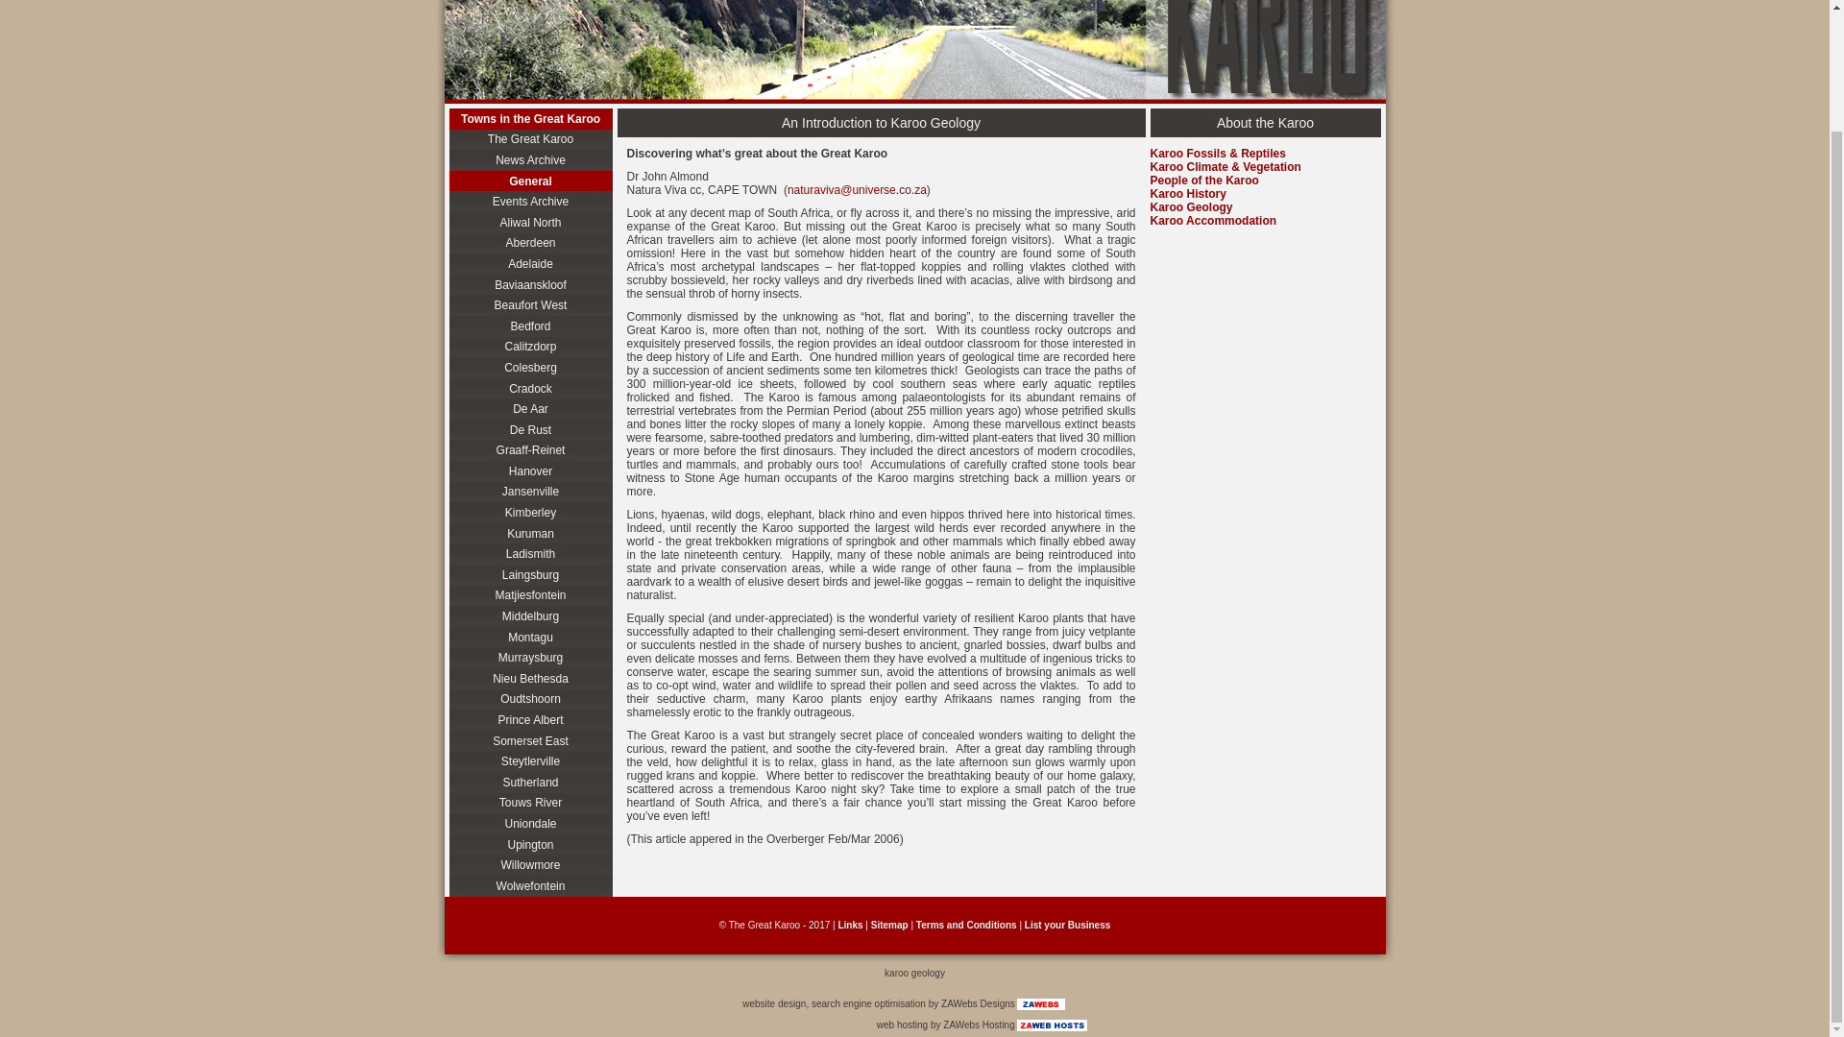 The height and width of the screenshot is (1037, 1844). Describe the element at coordinates (530, 760) in the screenshot. I see `Steytlerville` at that location.